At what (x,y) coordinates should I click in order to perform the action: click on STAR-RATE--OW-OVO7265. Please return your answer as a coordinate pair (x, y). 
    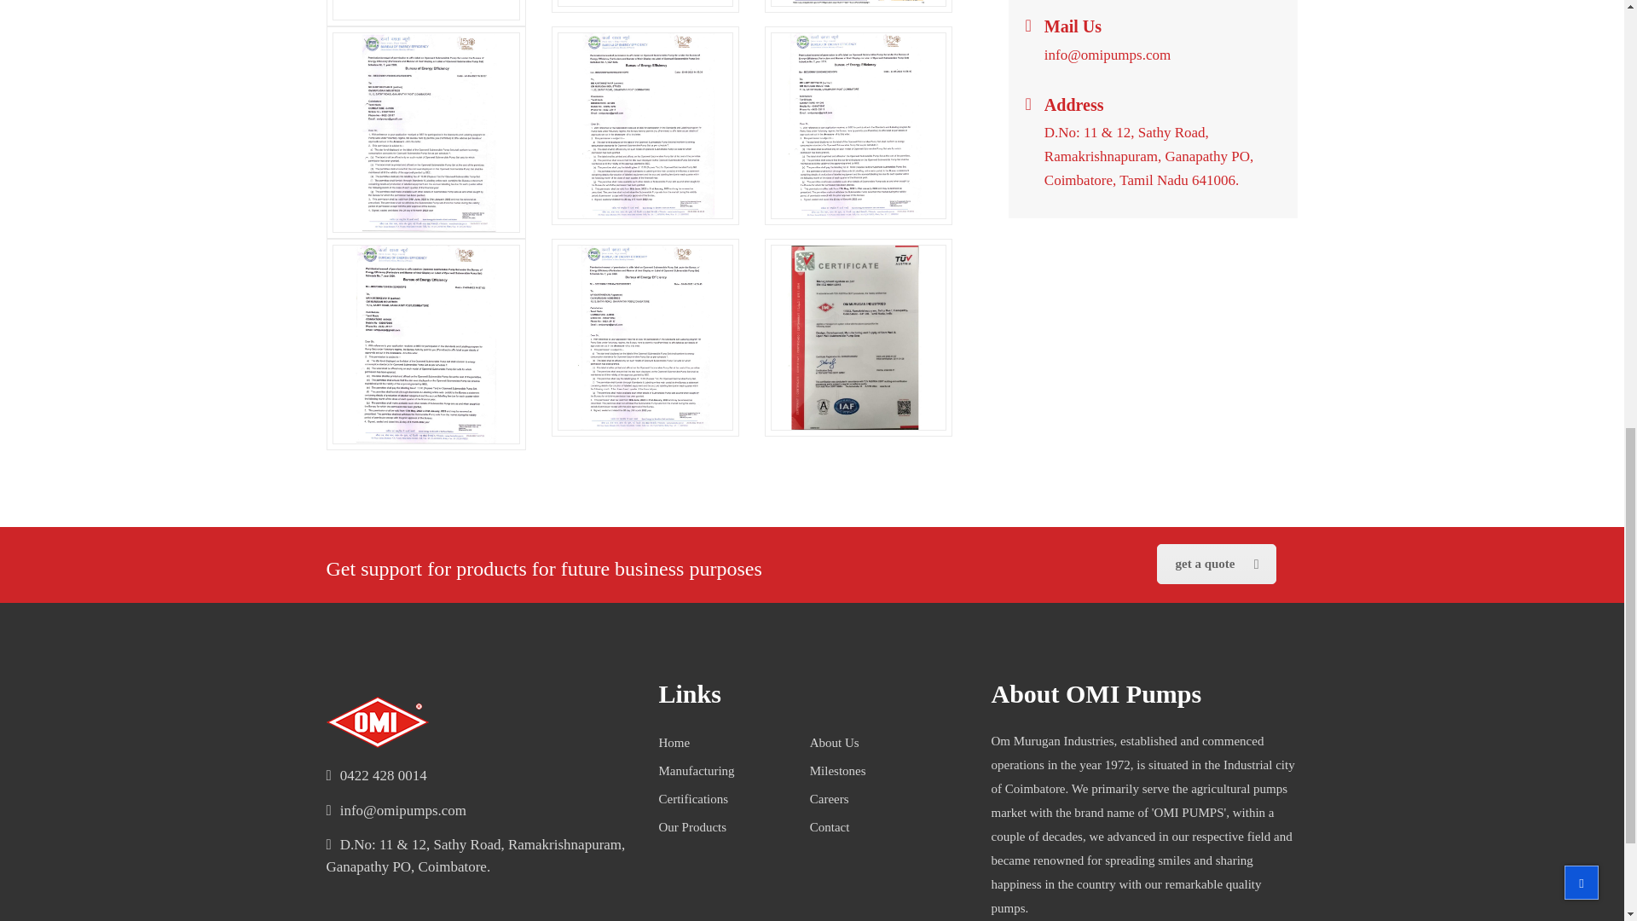
    Looking at the image, I should click on (645, 338).